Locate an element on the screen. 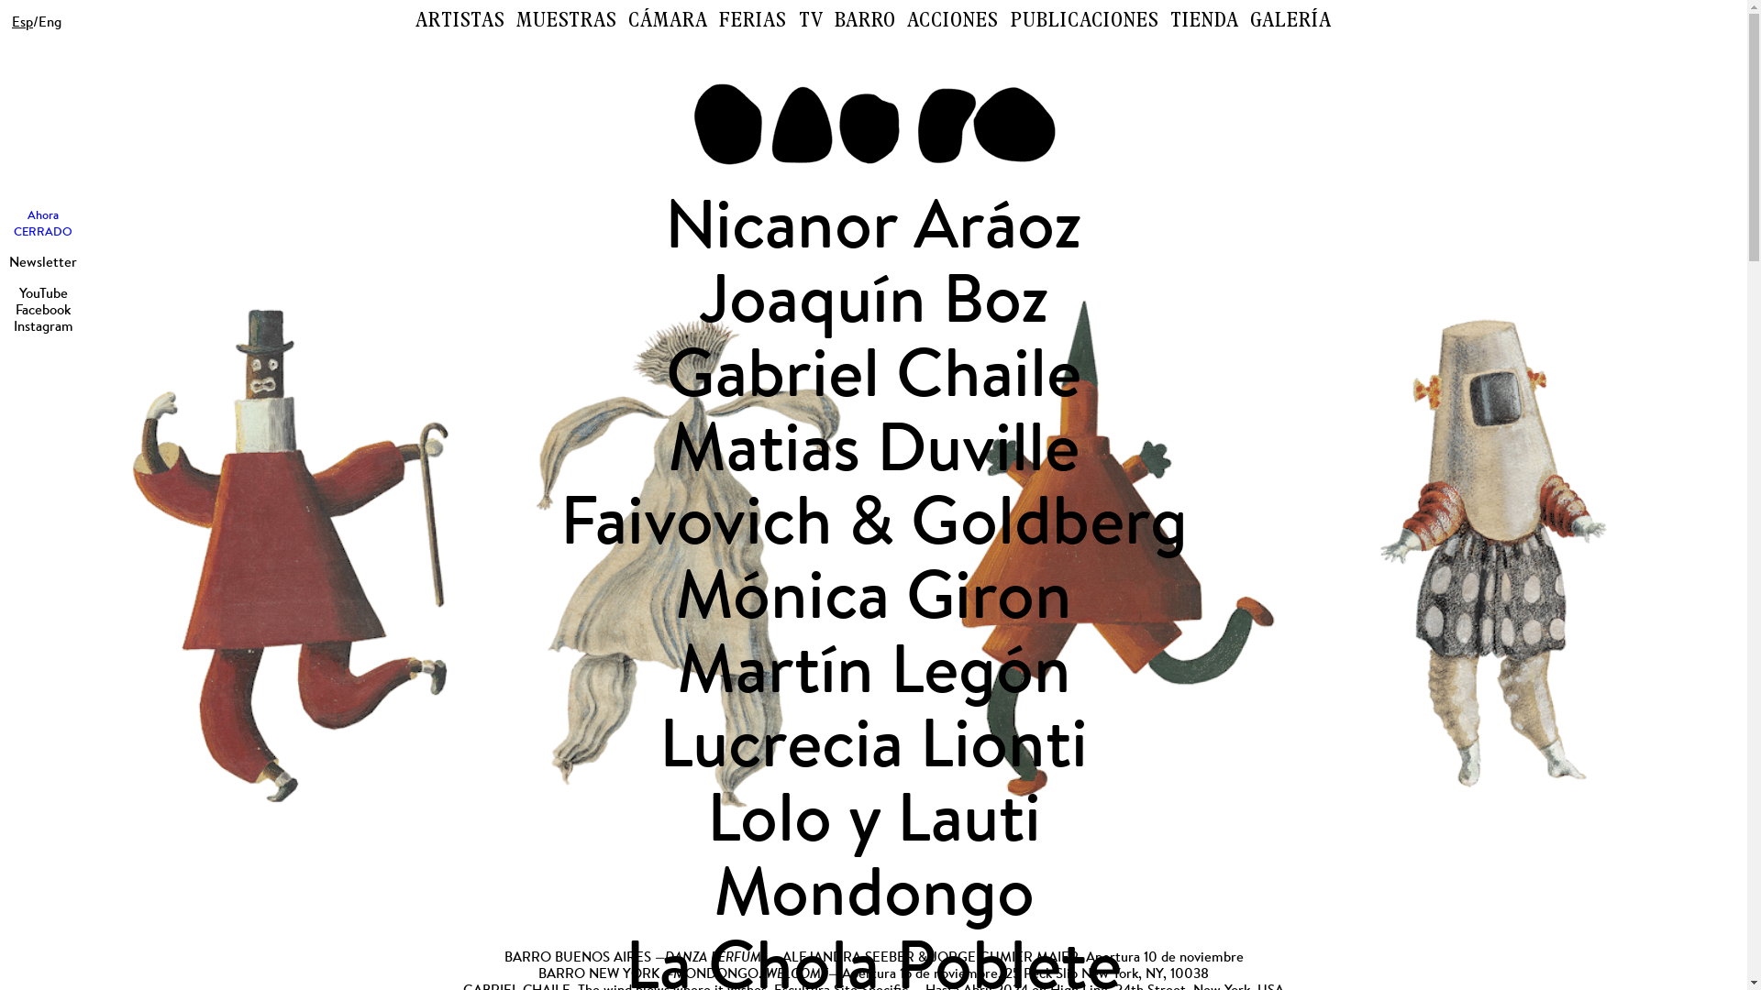  BARRO is located at coordinates (866, 22).